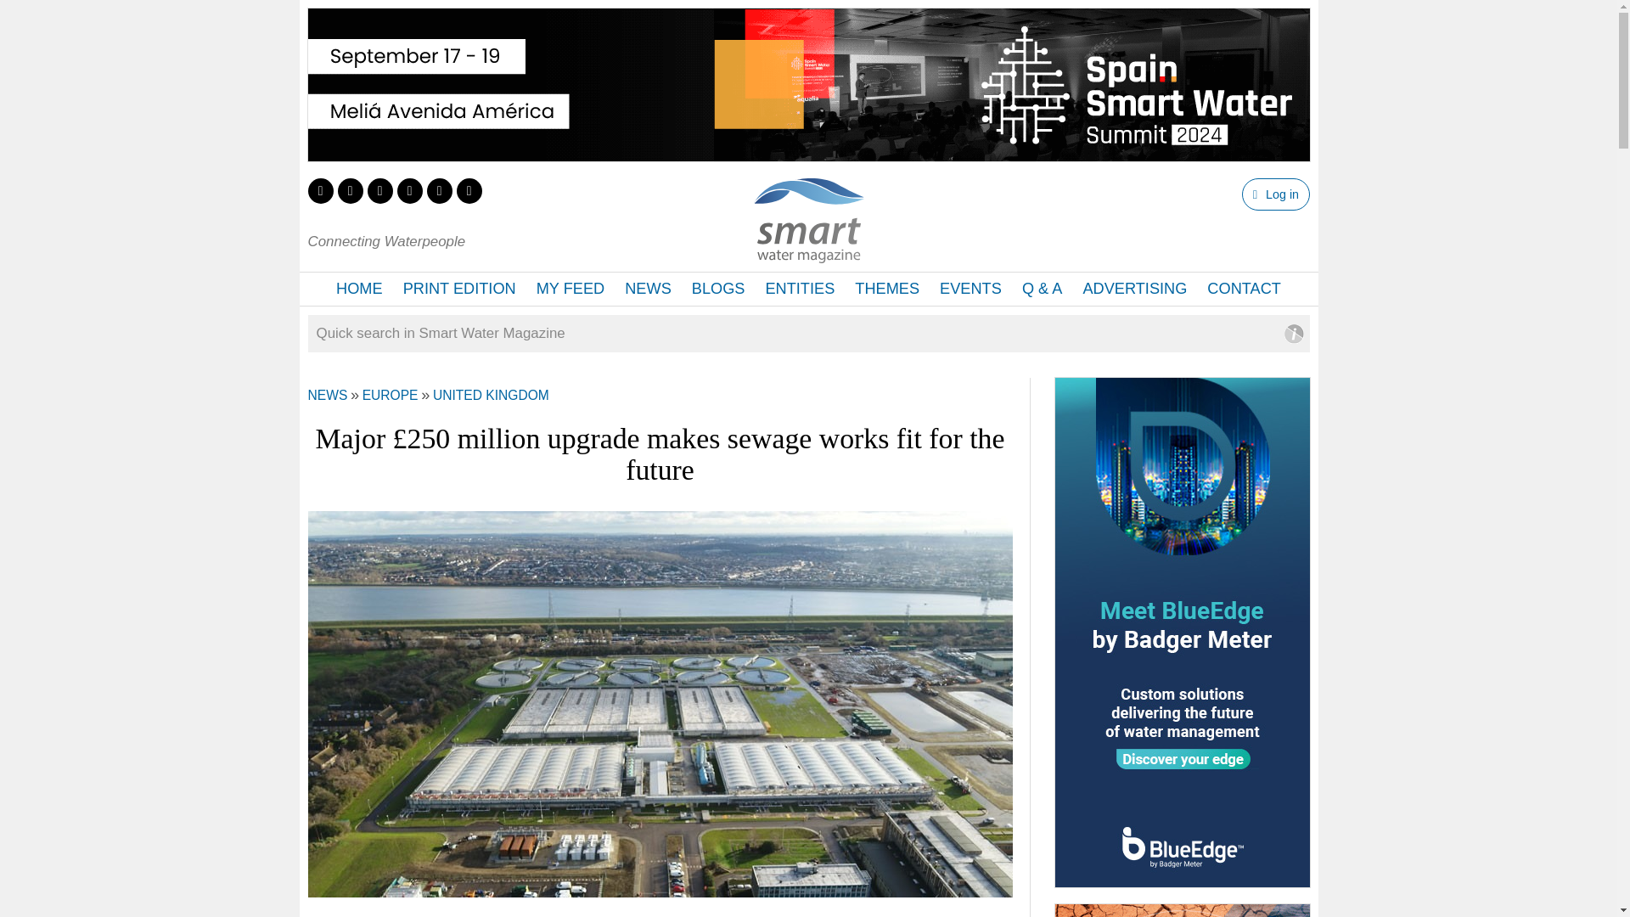 The image size is (1630, 917). What do you see at coordinates (409, 190) in the screenshot?
I see `Follow us on Instagram` at bounding box center [409, 190].